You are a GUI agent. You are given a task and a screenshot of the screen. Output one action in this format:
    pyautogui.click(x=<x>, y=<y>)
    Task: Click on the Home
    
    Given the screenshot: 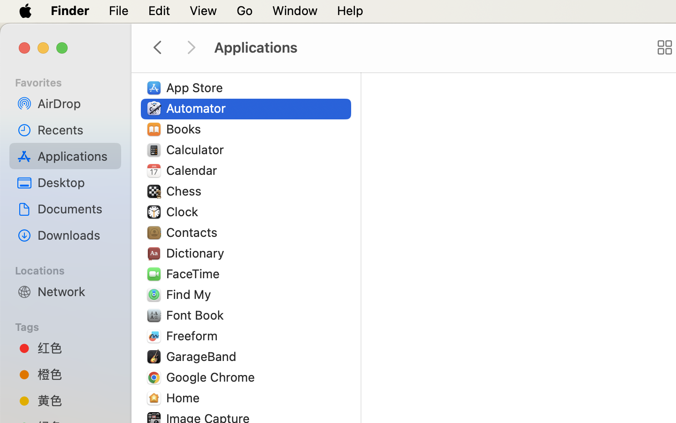 What is the action you would take?
    pyautogui.click(x=185, y=398)
    